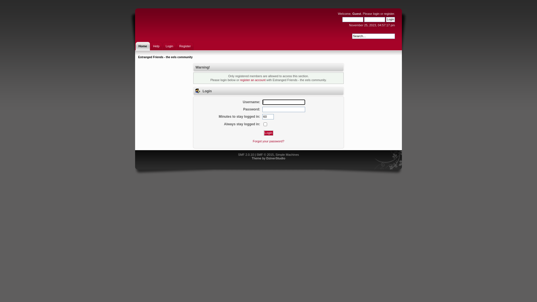  What do you see at coordinates (268, 133) in the screenshot?
I see `Login` at bounding box center [268, 133].